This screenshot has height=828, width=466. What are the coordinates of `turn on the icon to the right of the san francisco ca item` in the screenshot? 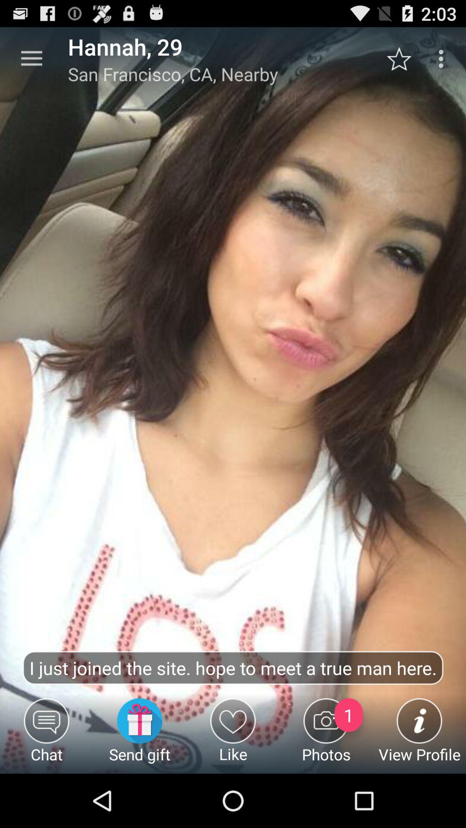 It's located at (404, 59).